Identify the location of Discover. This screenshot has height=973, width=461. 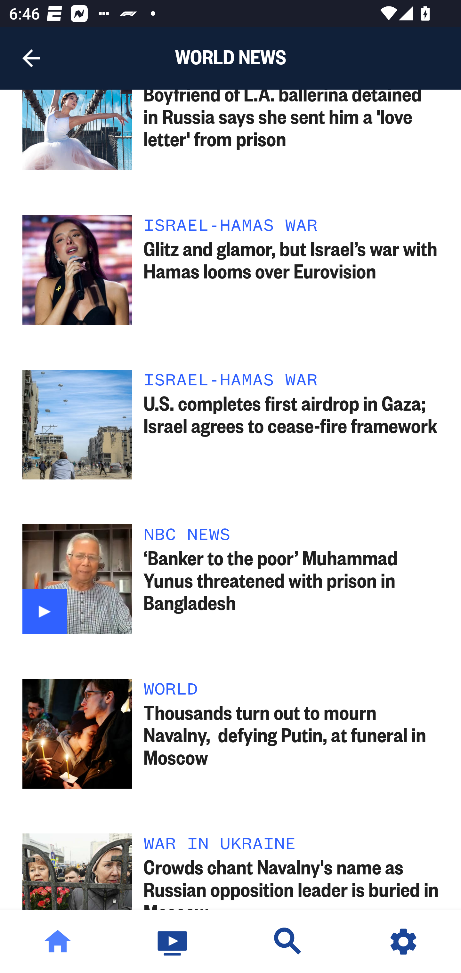
(288, 942).